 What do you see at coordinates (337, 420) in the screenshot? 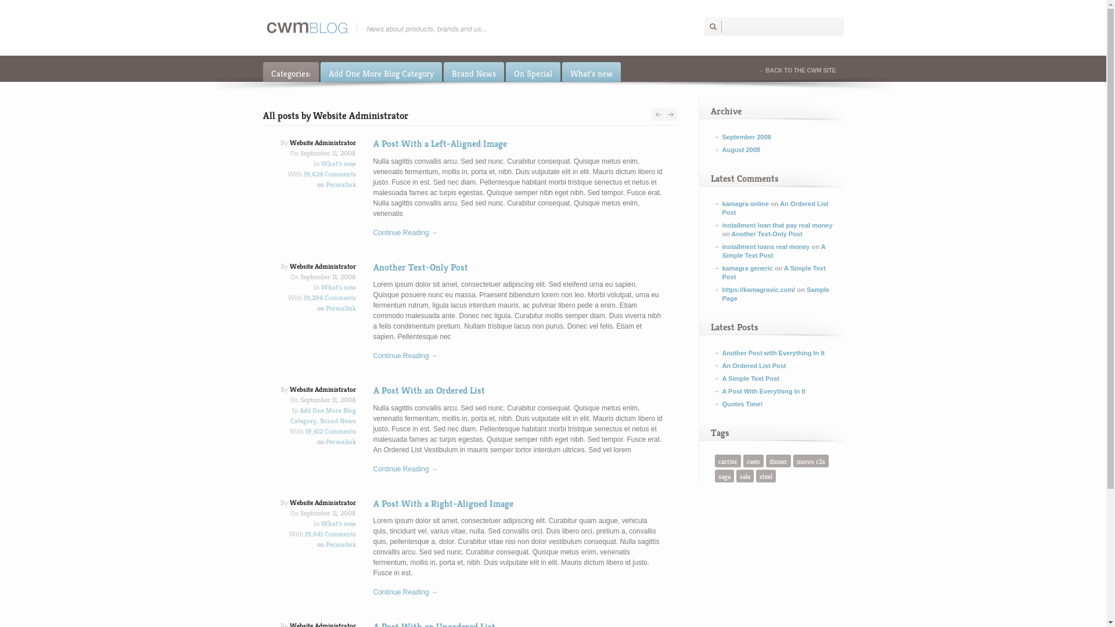
I see `Brand News` at bounding box center [337, 420].